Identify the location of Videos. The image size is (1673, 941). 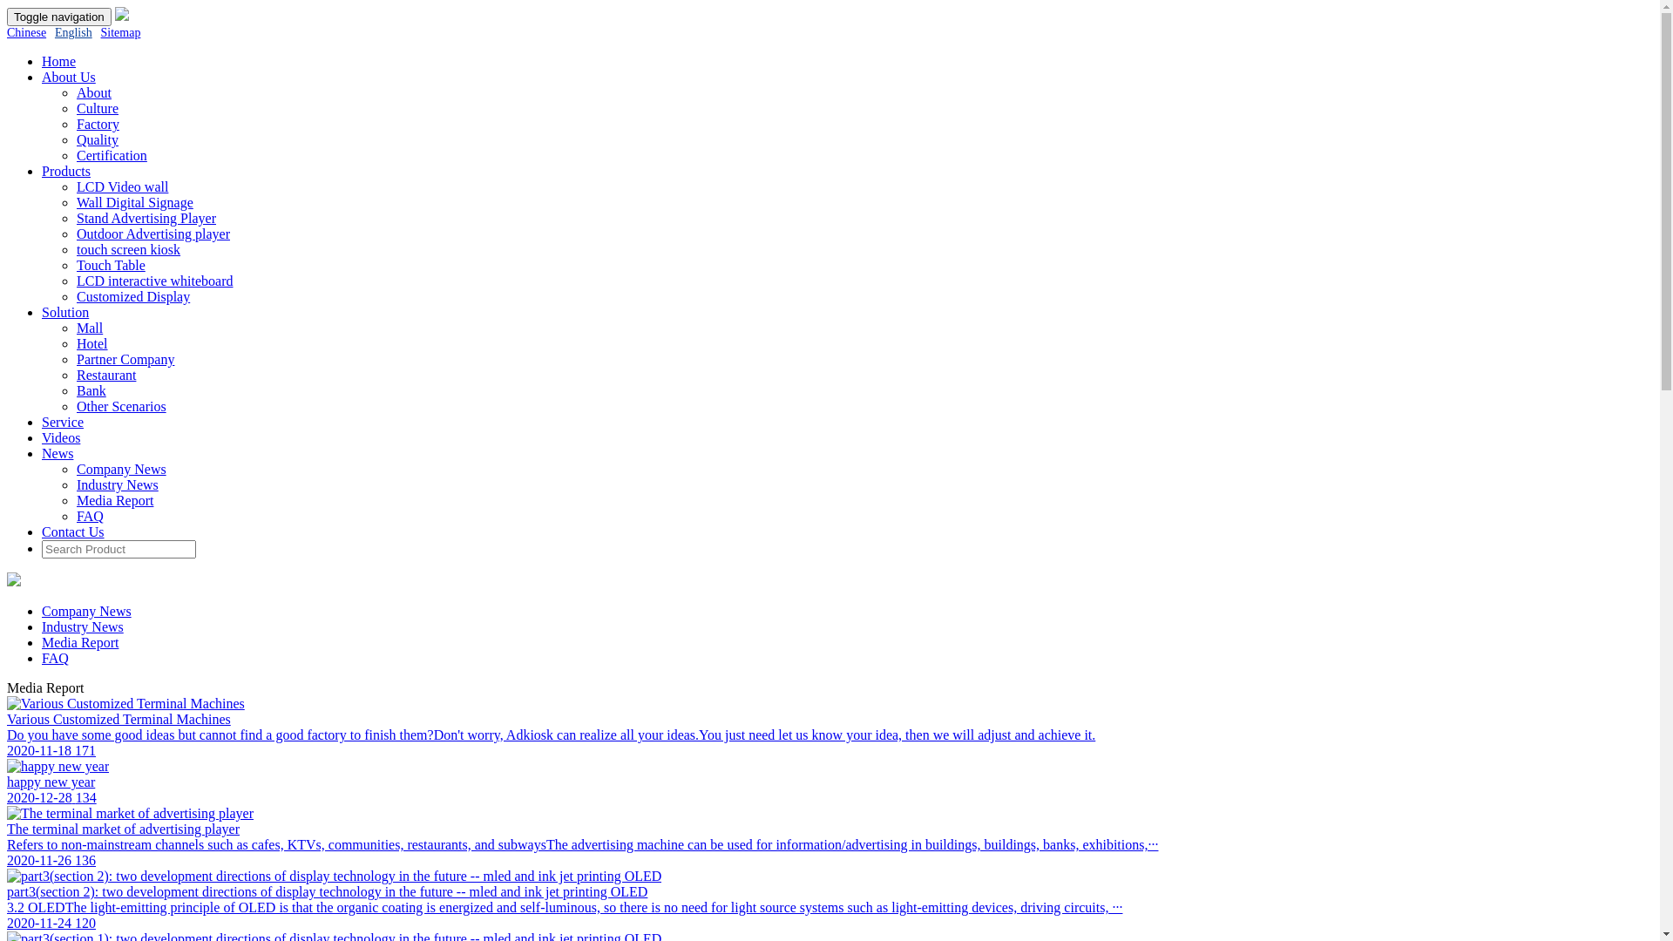
(61, 437).